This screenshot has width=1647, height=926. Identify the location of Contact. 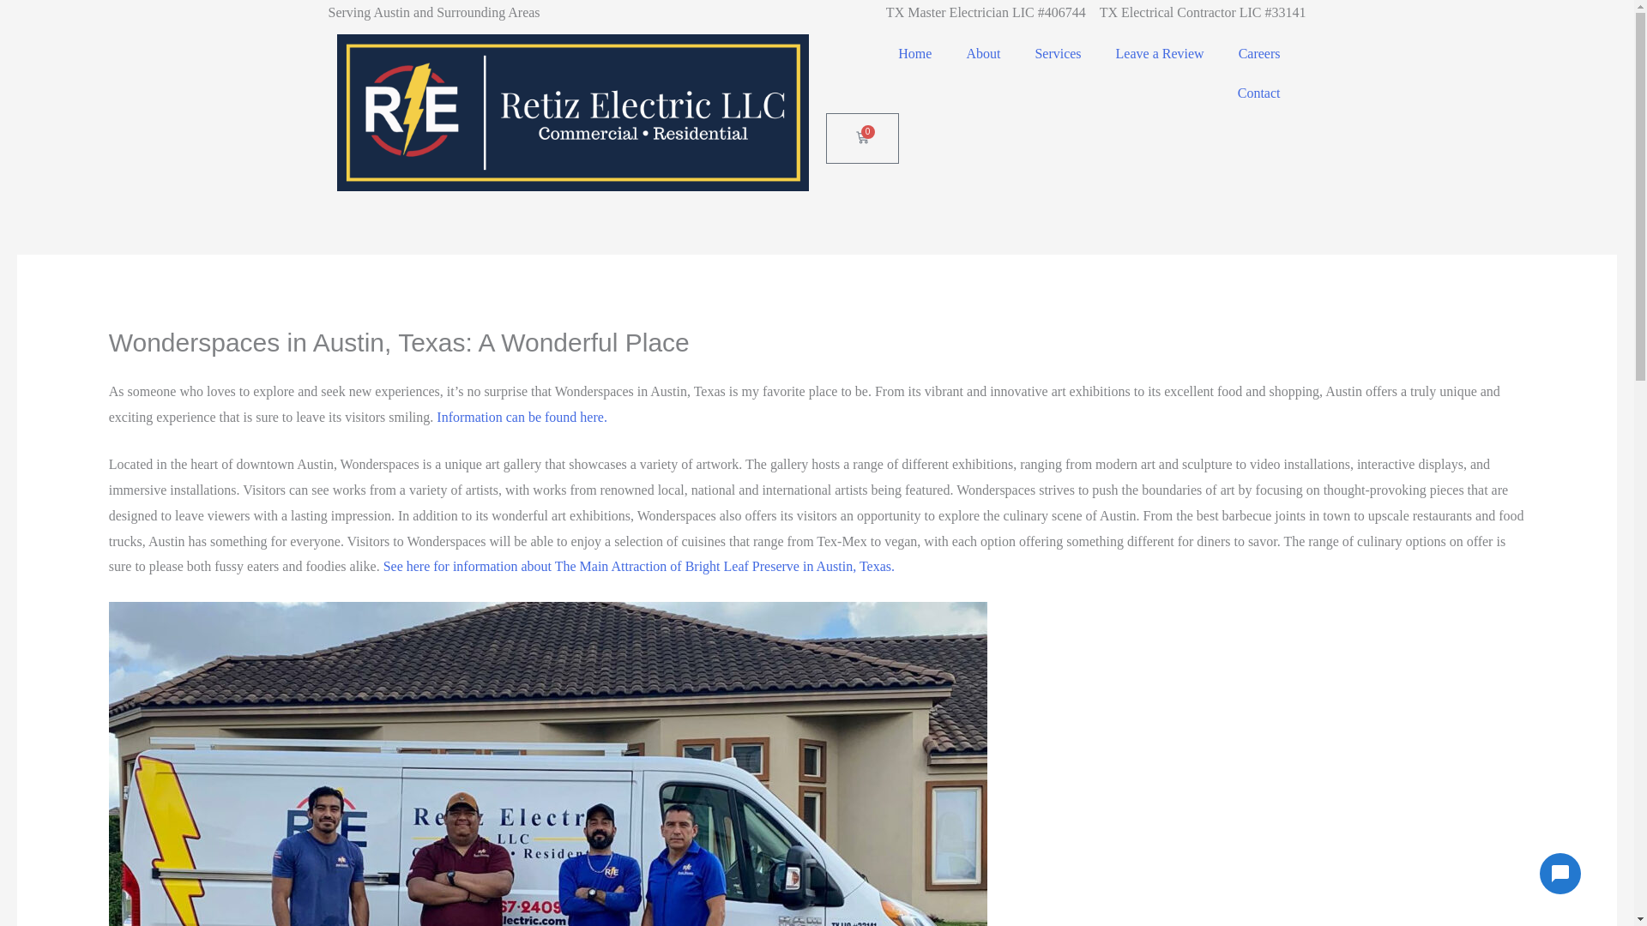
(1258, 93).